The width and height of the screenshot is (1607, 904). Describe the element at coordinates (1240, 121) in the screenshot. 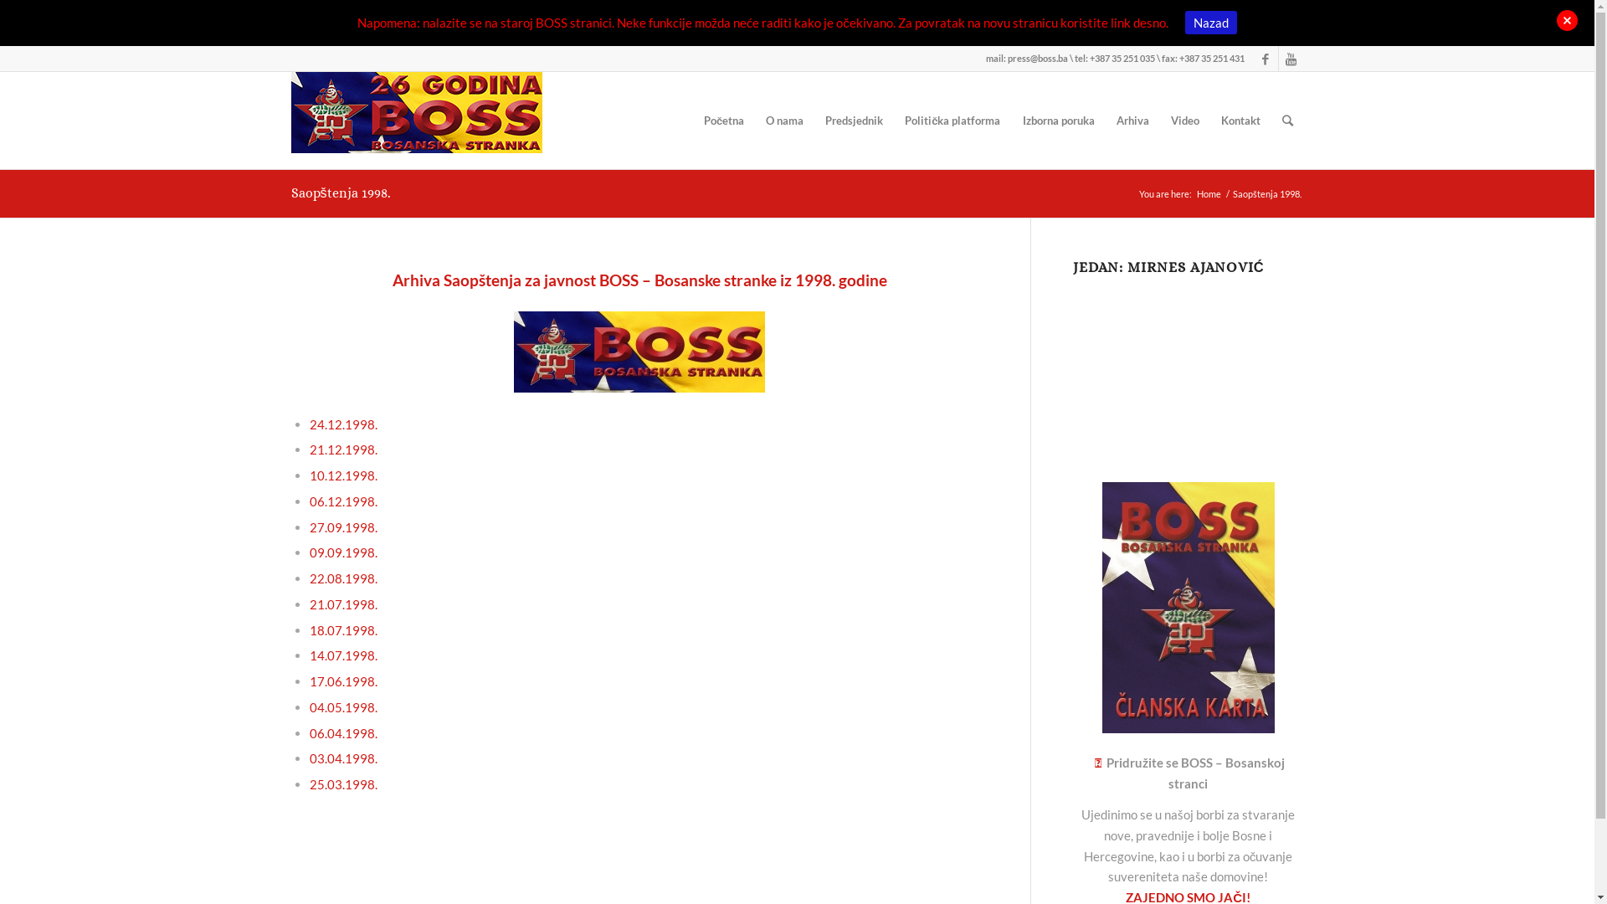

I see `Kontakt` at that location.